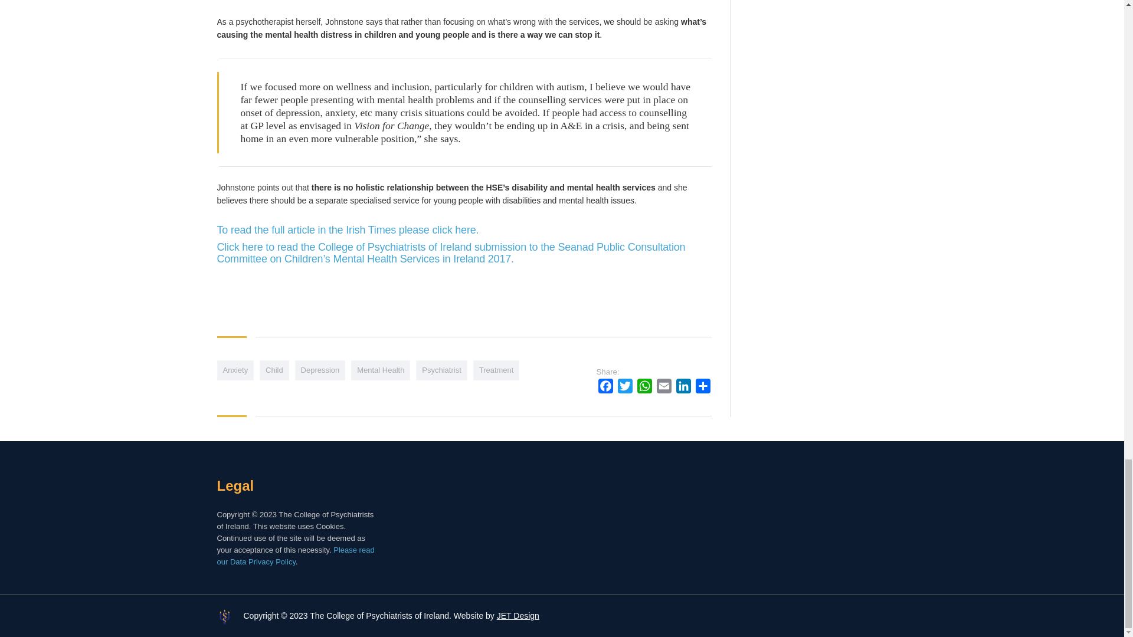 The width and height of the screenshot is (1133, 637). Describe the element at coordinates (441, 370) in the screenshot. I see `Psychiatrist` at that location.